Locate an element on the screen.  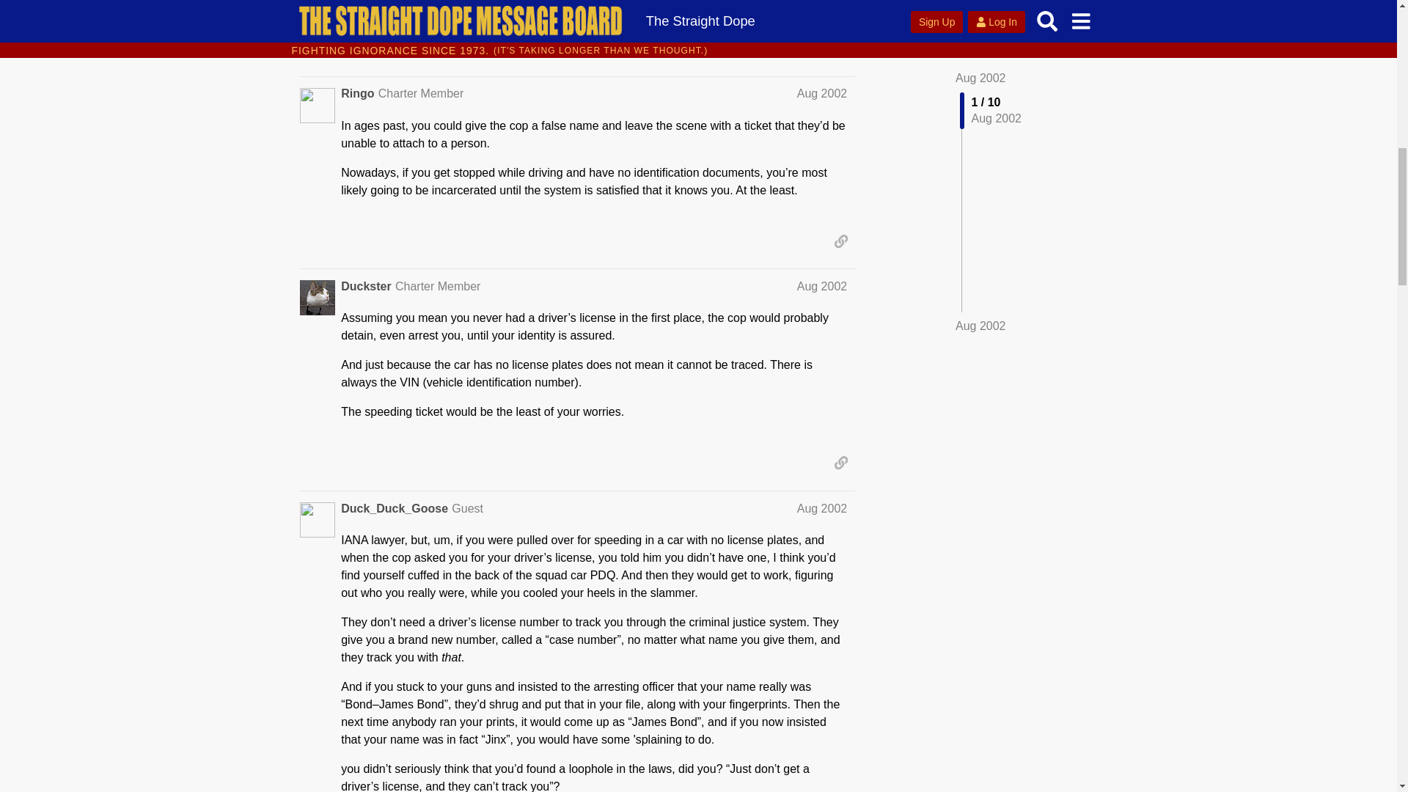
Ringo is located at coordinates (357, 94).